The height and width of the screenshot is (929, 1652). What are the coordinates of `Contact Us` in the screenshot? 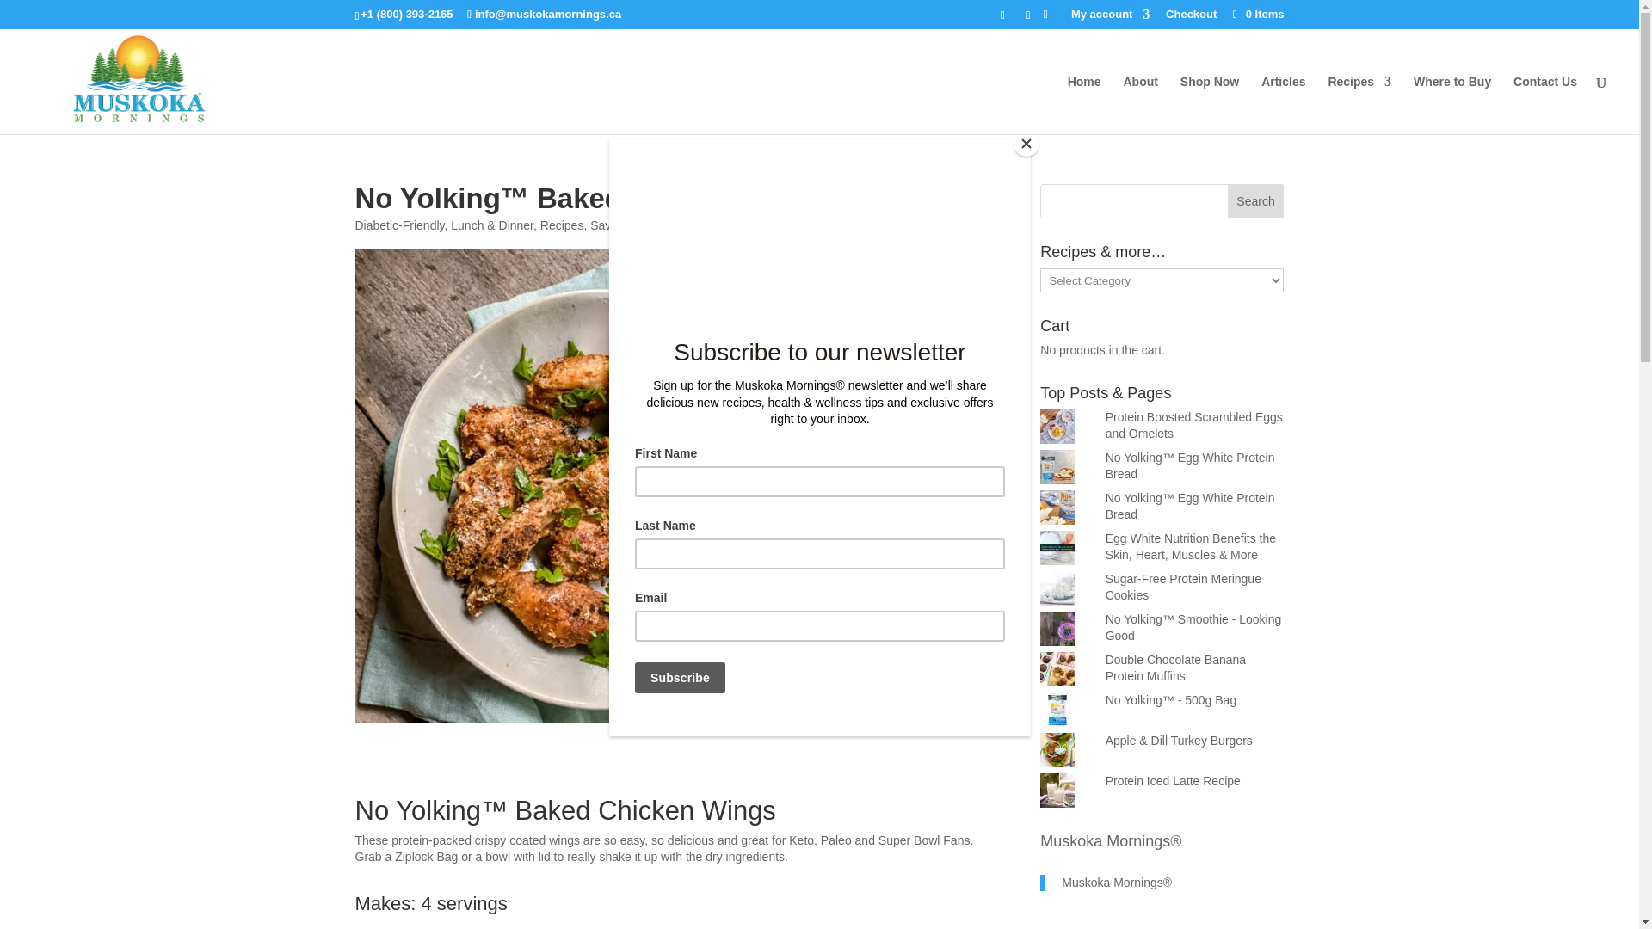 It's located at (1545, 104).